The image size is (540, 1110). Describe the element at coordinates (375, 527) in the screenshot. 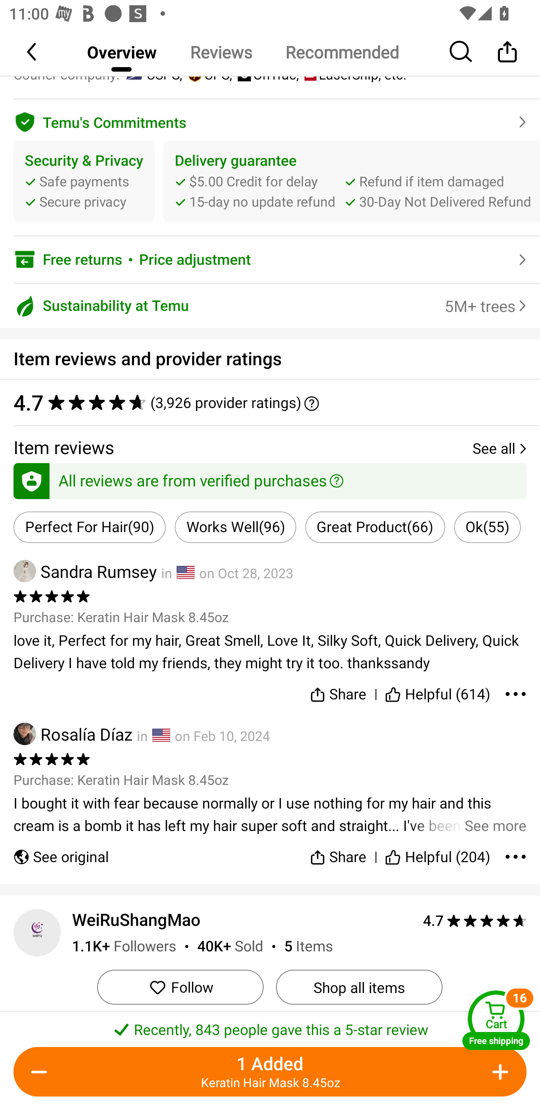

I see `Great Product(66)` at that location.